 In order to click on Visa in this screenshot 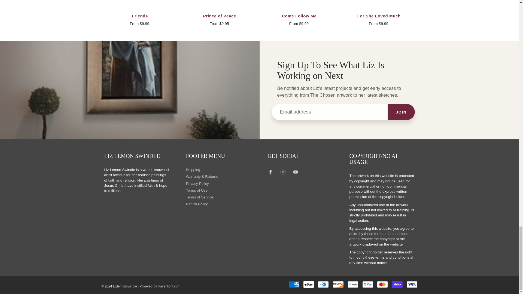, I will do `click(412, 284)`.